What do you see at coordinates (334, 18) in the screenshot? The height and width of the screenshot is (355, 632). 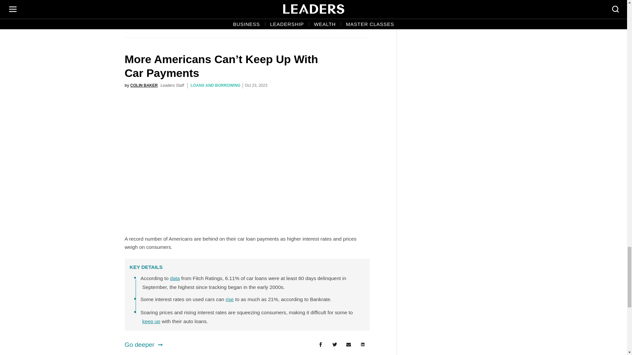 I see `Share on Twitter` at bounding box center [334, 18].